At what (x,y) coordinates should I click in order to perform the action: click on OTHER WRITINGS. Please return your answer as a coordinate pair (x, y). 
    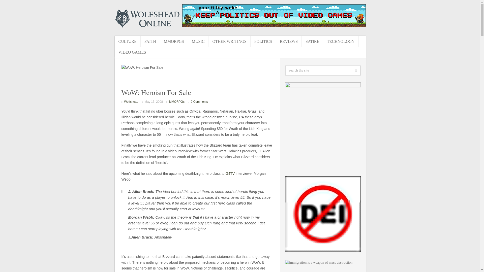
    Looking at the image, I should click on (229, 41).